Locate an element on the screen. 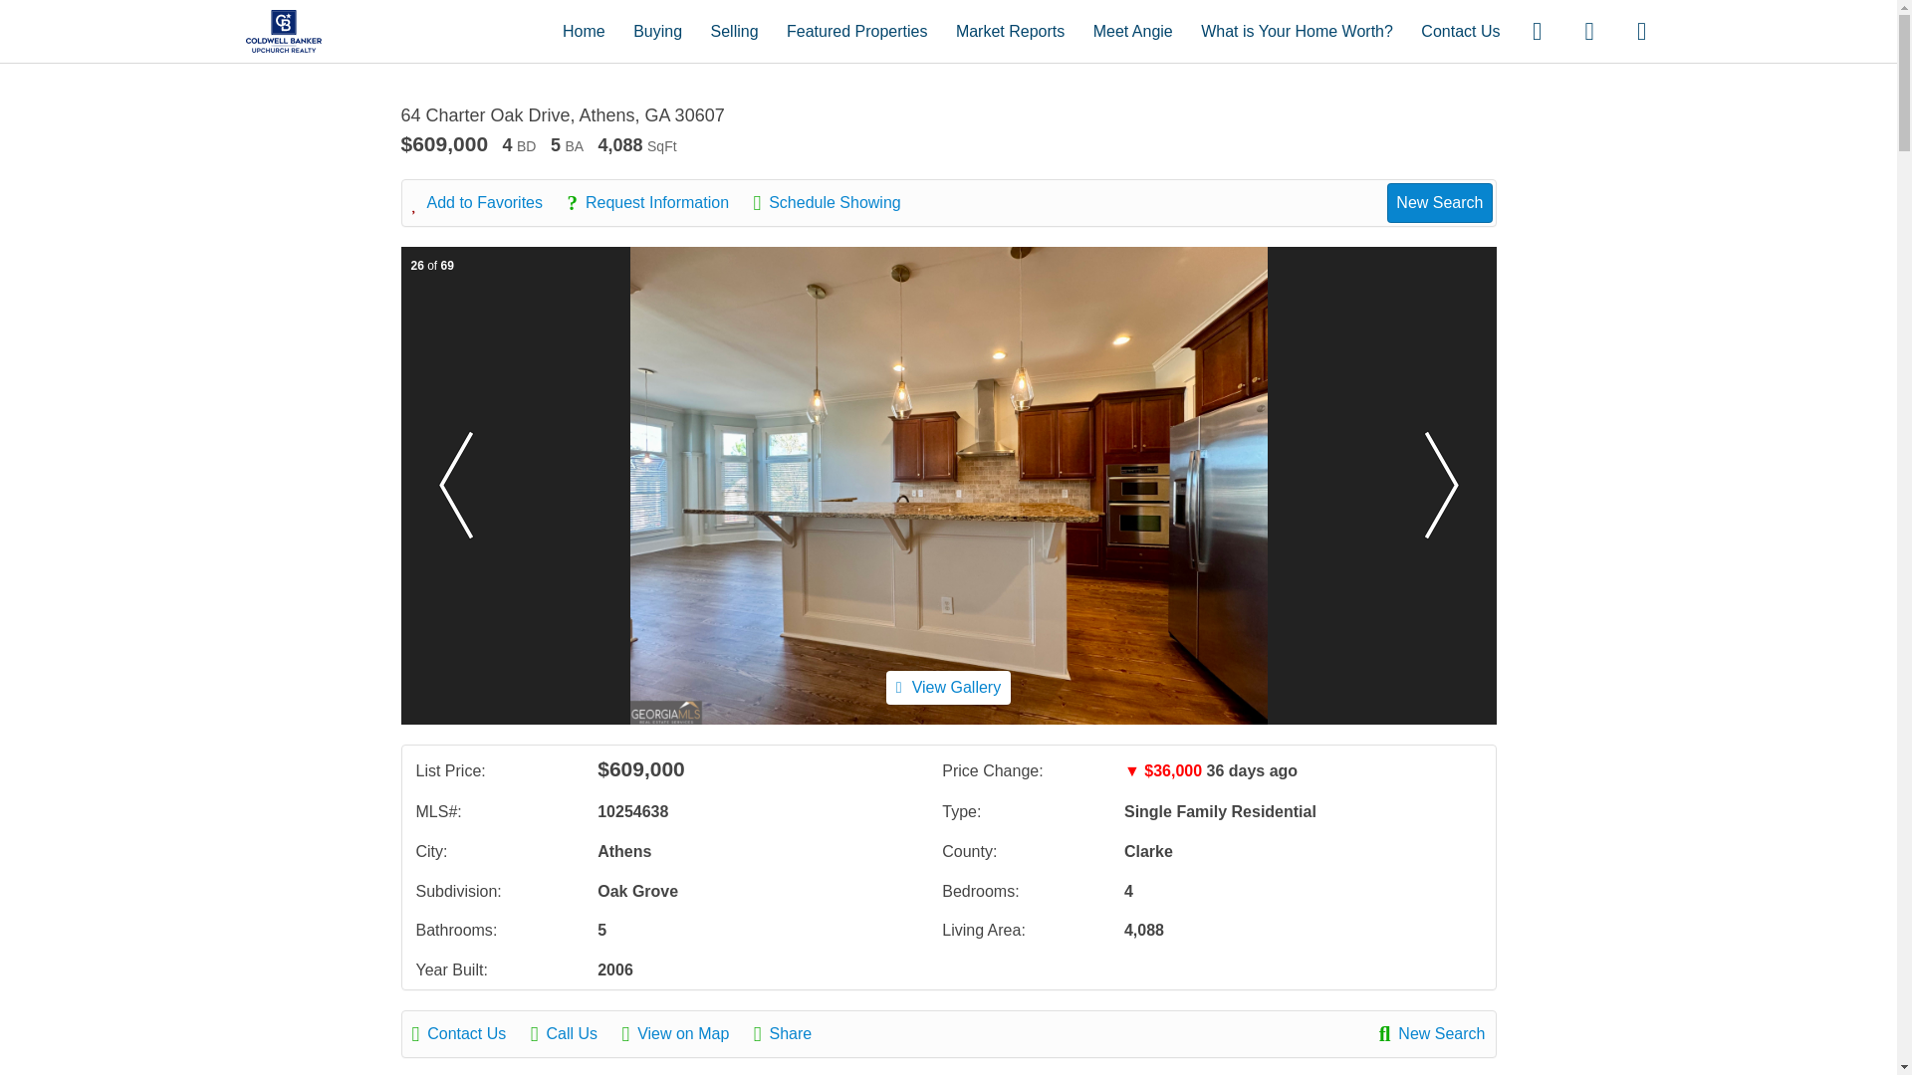 This screenshot has width=1912, height=1075. Contact Us is located at coordinates (1460, 30).